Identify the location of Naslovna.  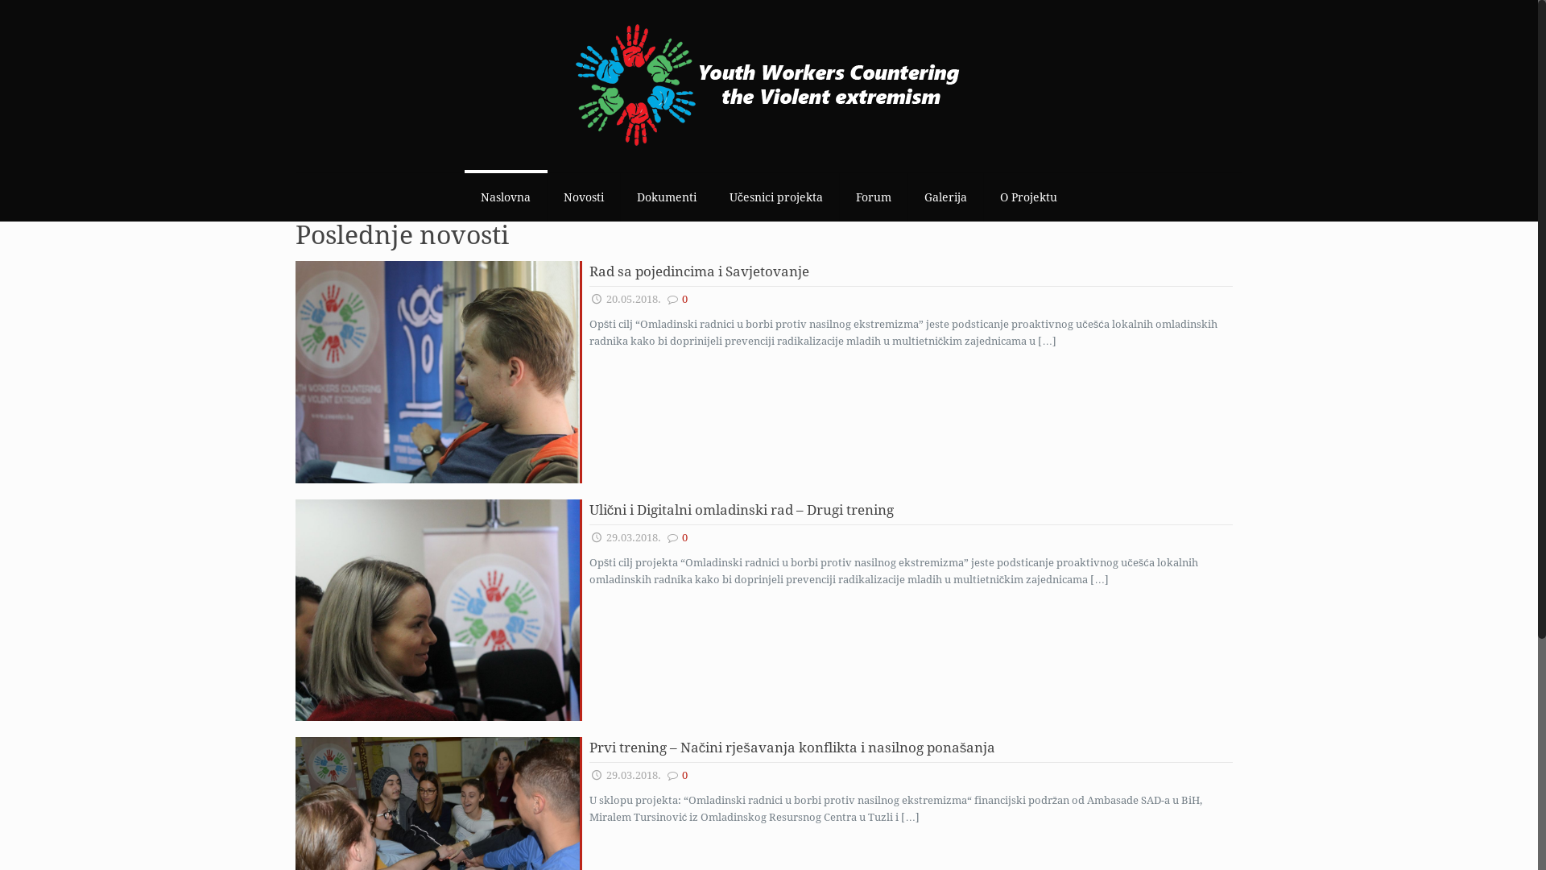
(506, 197).